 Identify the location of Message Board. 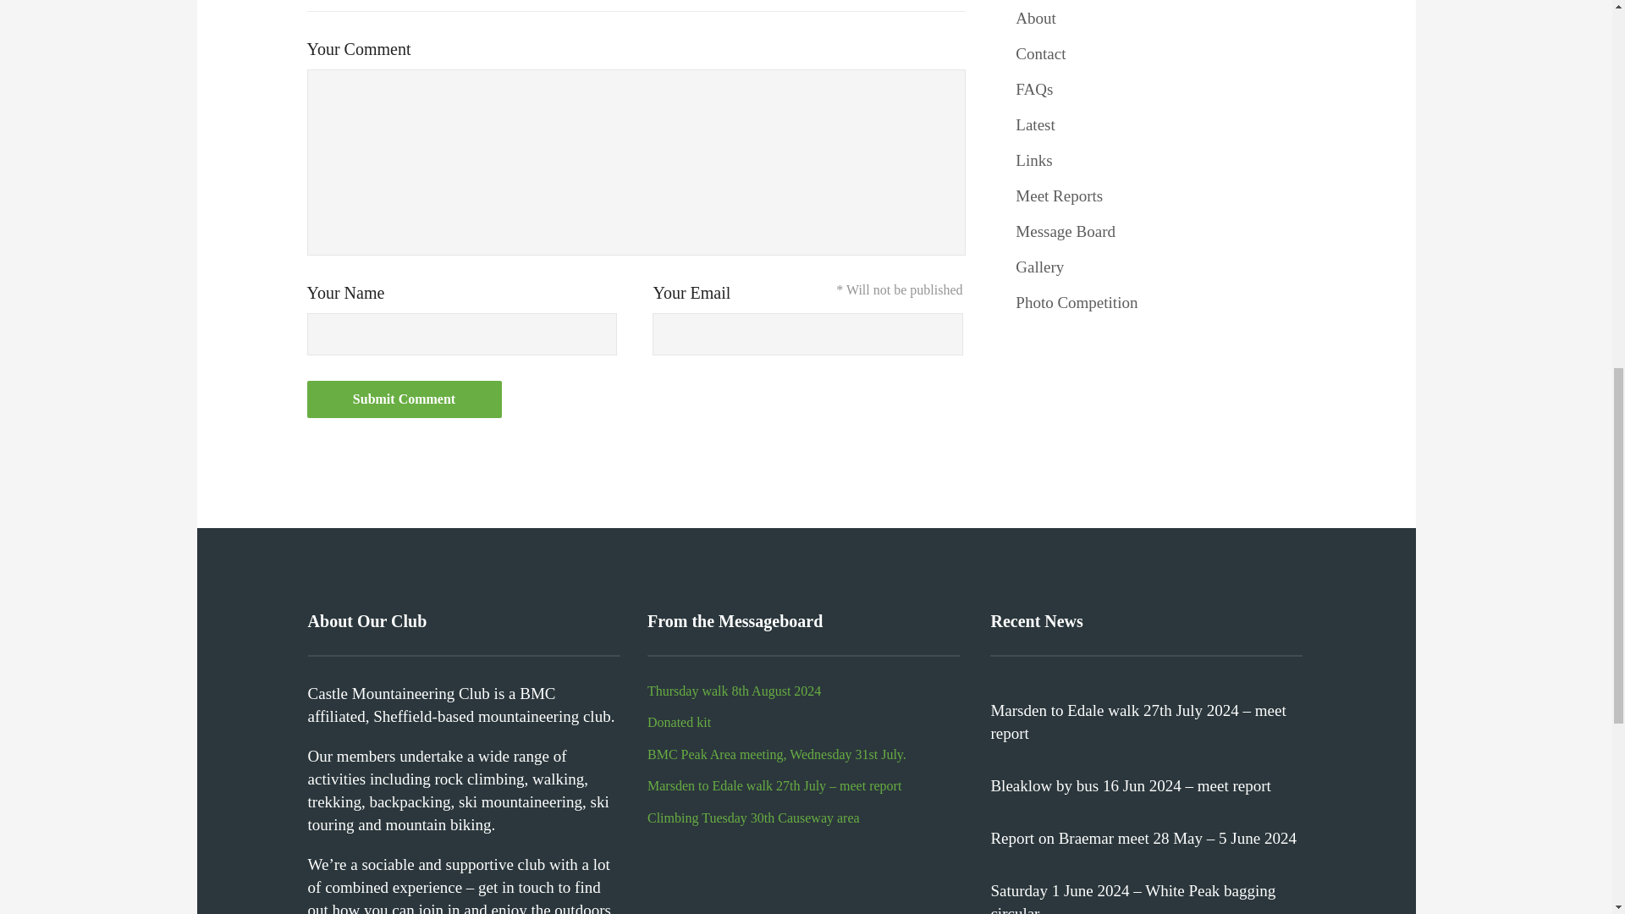
(1065, 232).